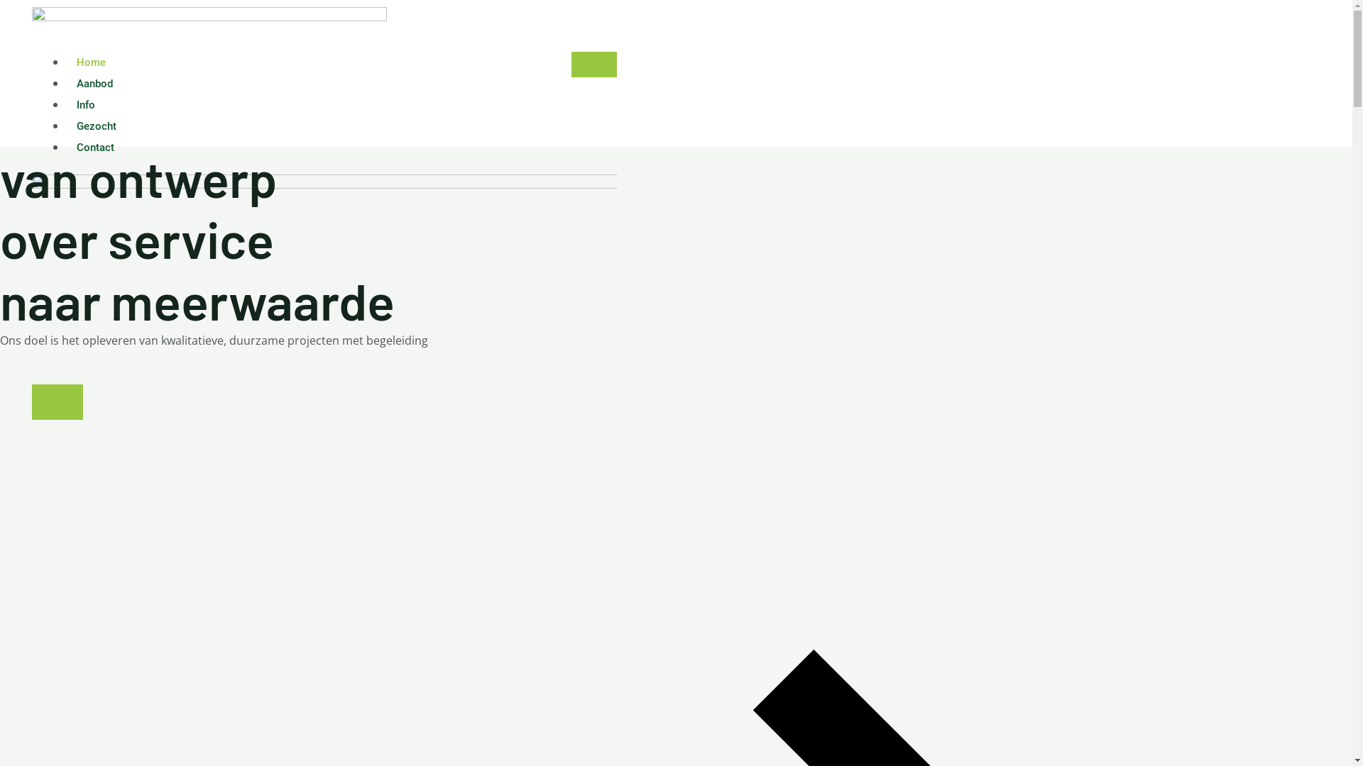 The image size is (1363, 766). What do you see at coordinates (95, 148) in the screenshot?
I see `Contact` at bounding box center [95, 148].